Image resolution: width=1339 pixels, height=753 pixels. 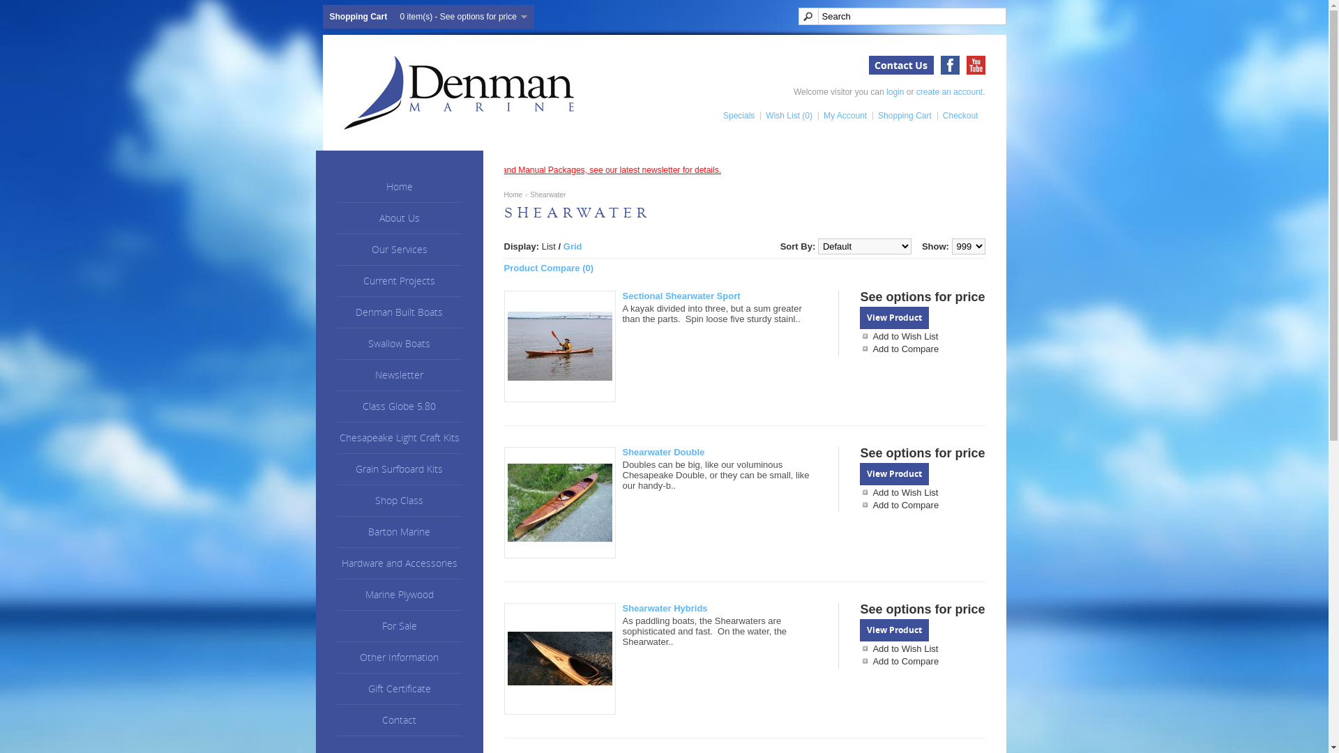 I want to click on About Us, so click(x=399, y=219).